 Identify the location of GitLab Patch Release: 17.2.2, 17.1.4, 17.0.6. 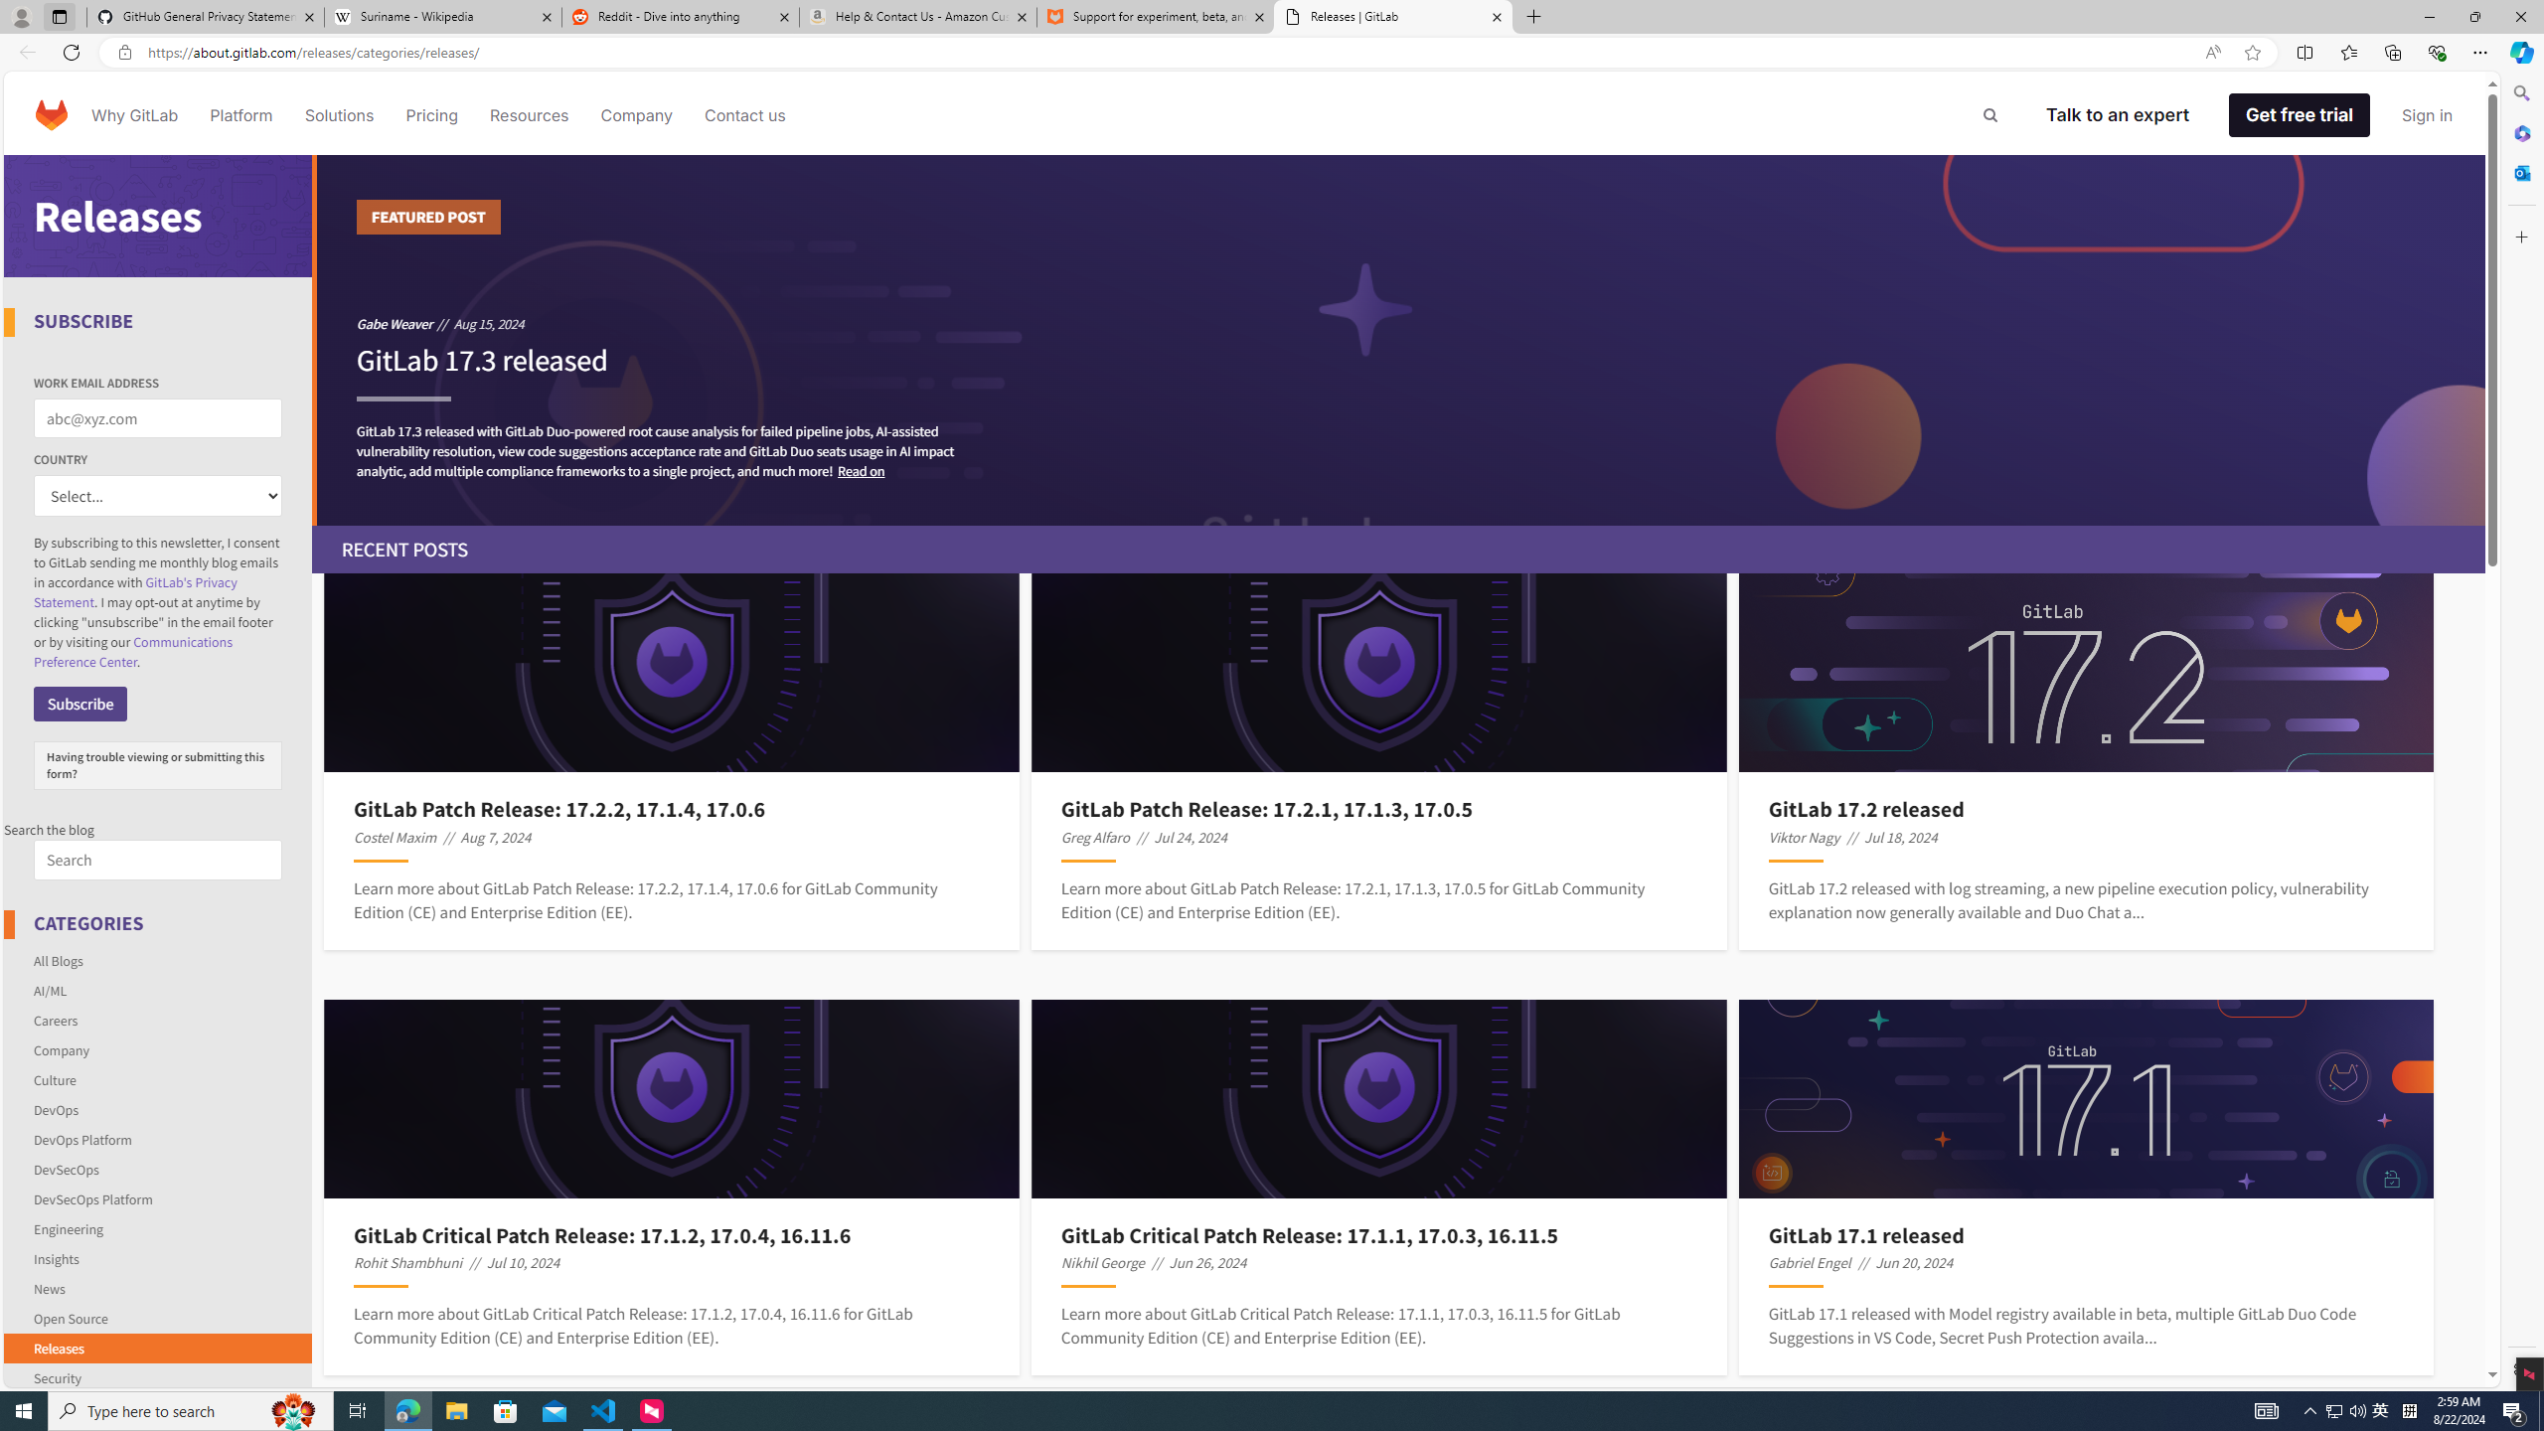
(671, 809).